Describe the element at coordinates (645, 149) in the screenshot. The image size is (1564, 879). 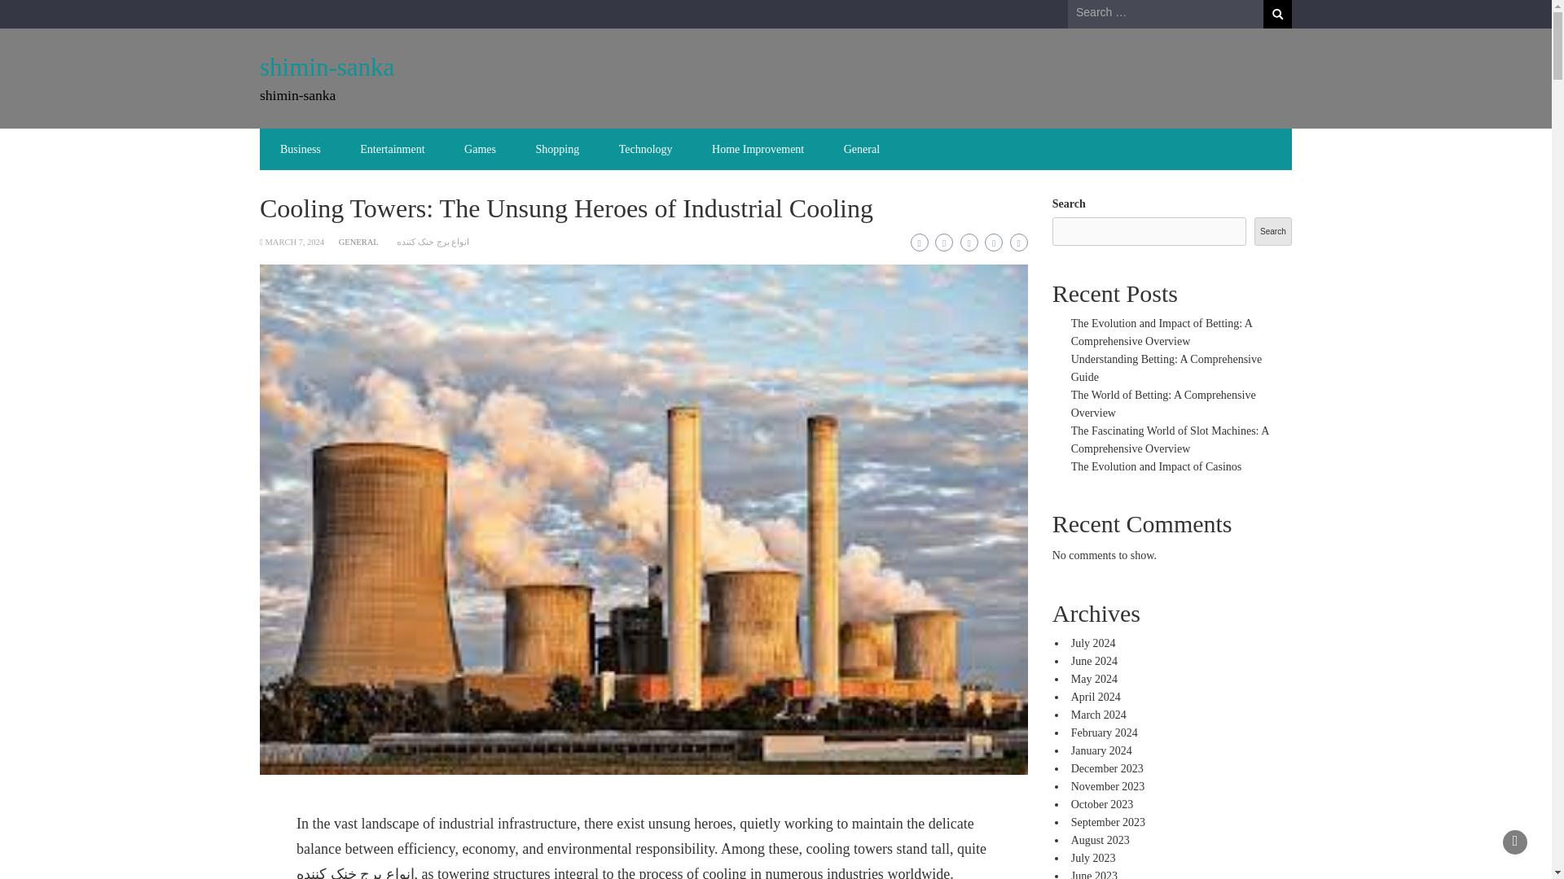
I see `Technology` at that location.